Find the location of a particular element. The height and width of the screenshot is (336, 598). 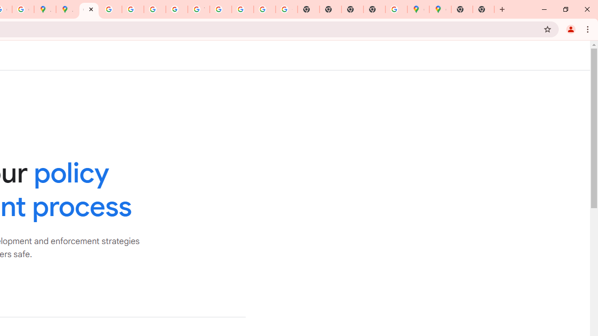

Use Google Maps in Space - Google Maps Help is located at coordinates (396, 9).